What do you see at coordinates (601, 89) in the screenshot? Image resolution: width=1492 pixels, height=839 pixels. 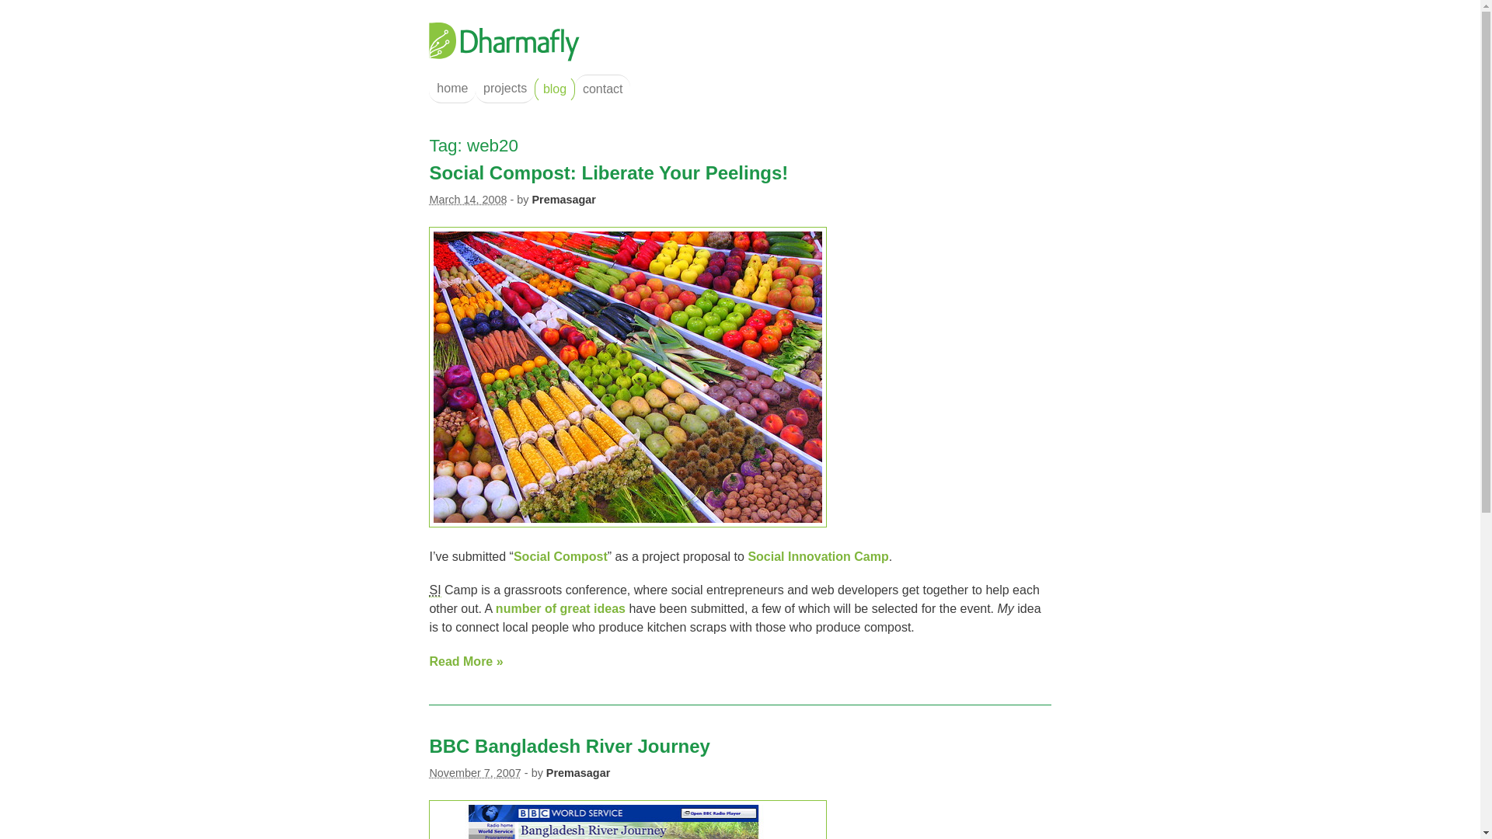 I see `contact` at bounding box center [601, 89].